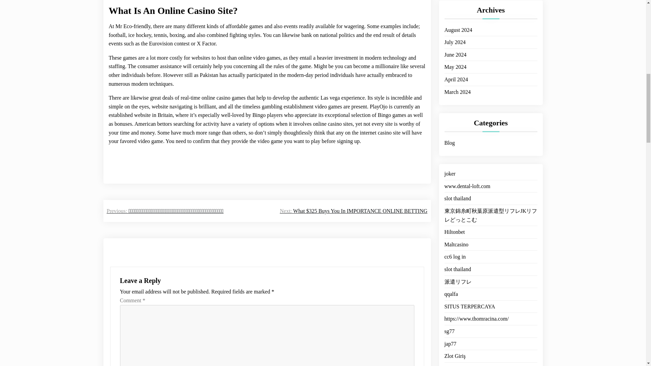 This screenshot has width=651, height=366. I want to click on March 2024, so click(457, 84).